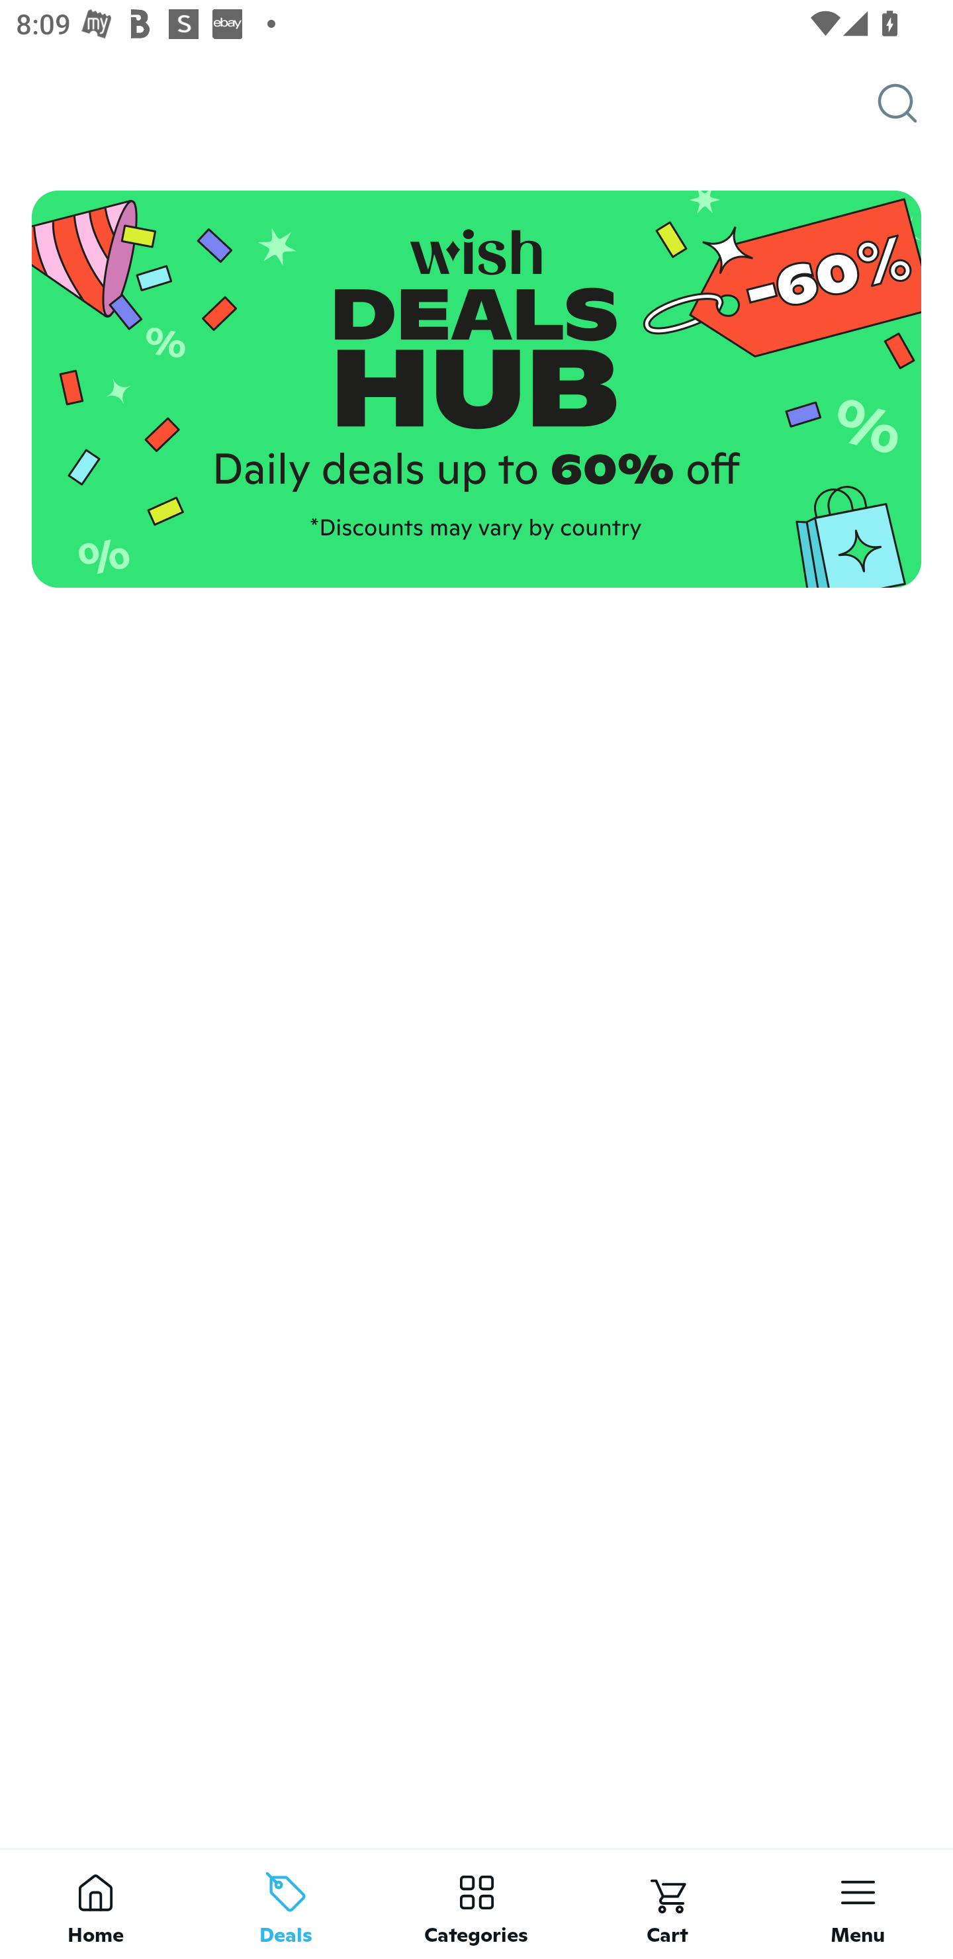  Describe the element at coordinates (286, 1903) in the screenshot. I see `Deals` at that location.